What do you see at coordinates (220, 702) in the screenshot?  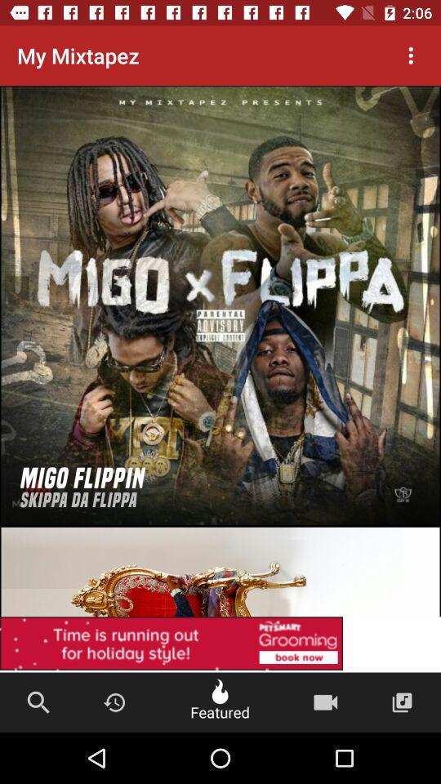 I see `click on the button beside clock symbol` at bounding box center [220, 702].